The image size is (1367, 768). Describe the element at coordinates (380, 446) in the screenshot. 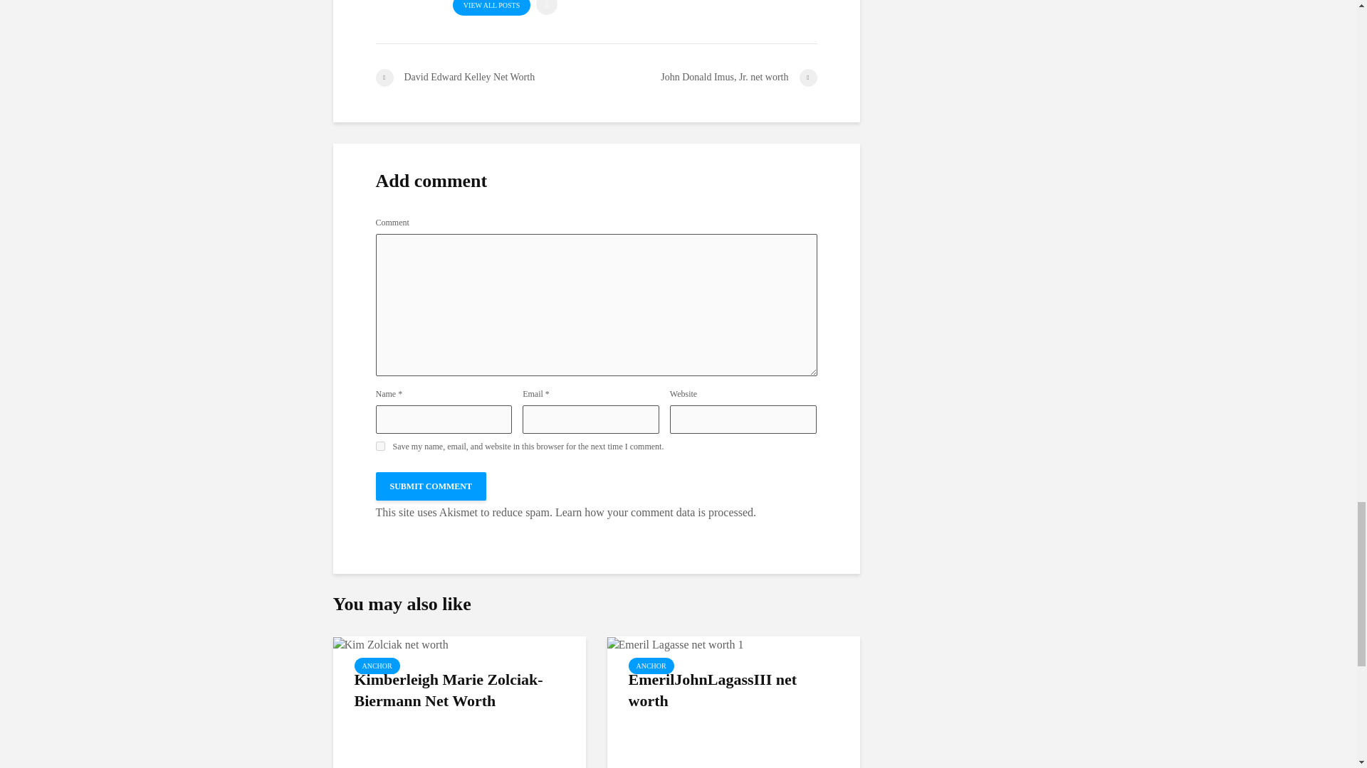

I see `yes` at that location.